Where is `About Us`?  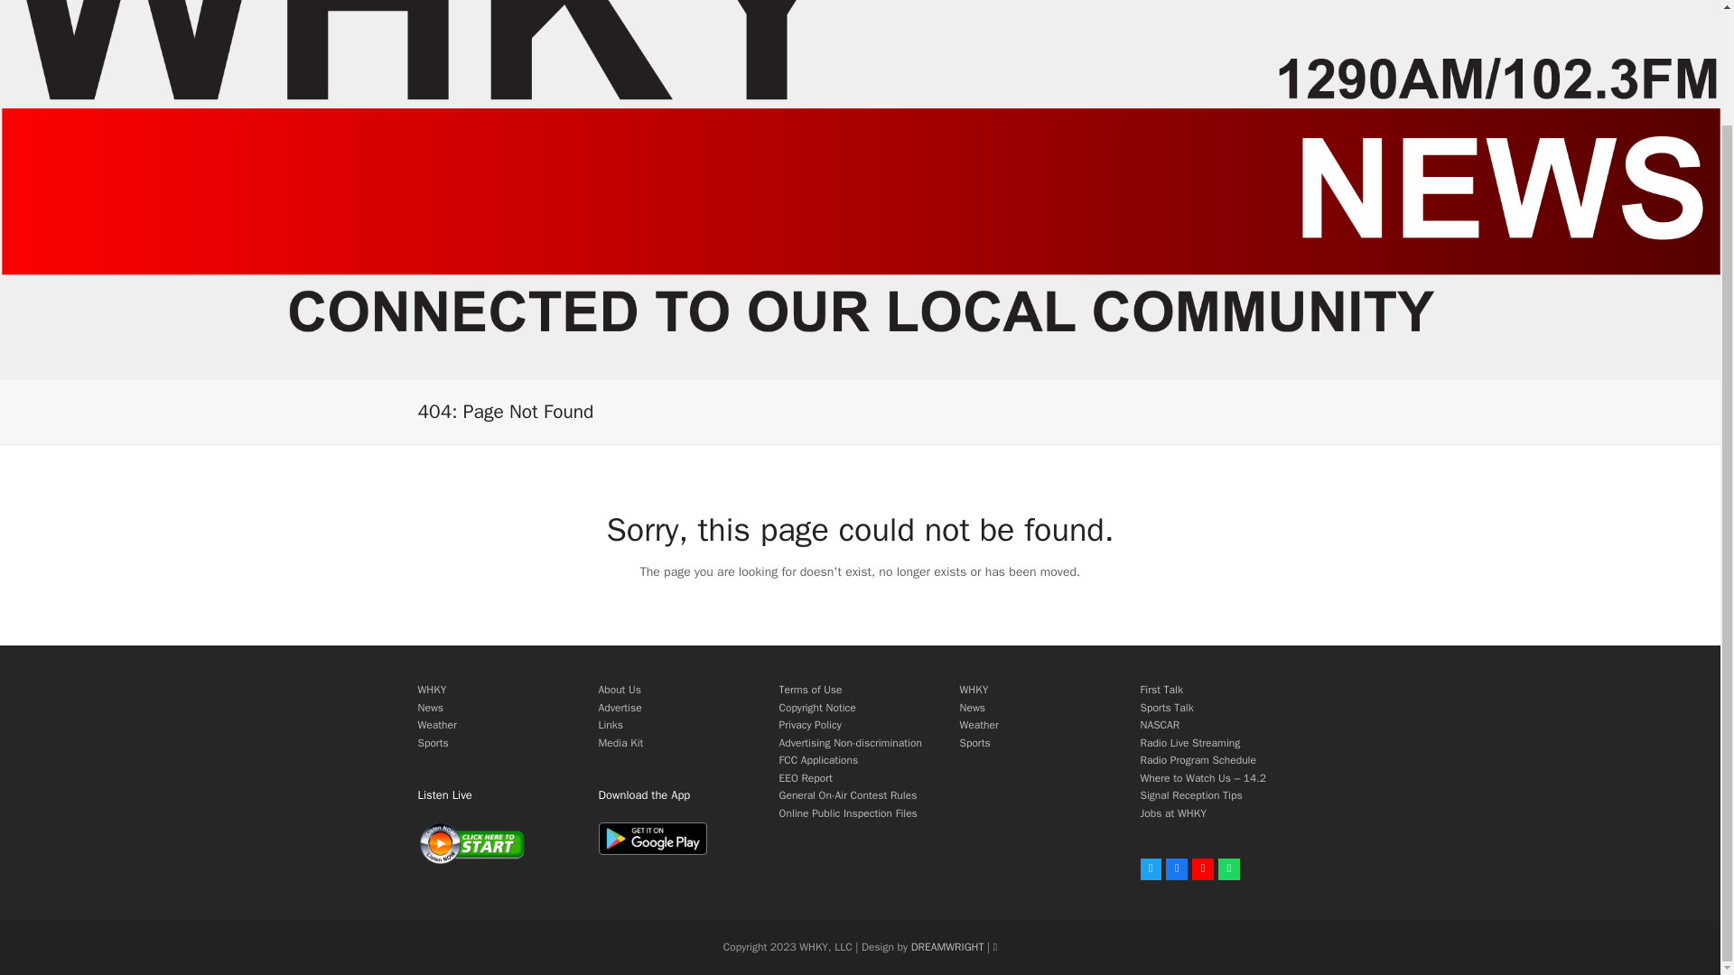
About Us is located at coordinates (619, 690).